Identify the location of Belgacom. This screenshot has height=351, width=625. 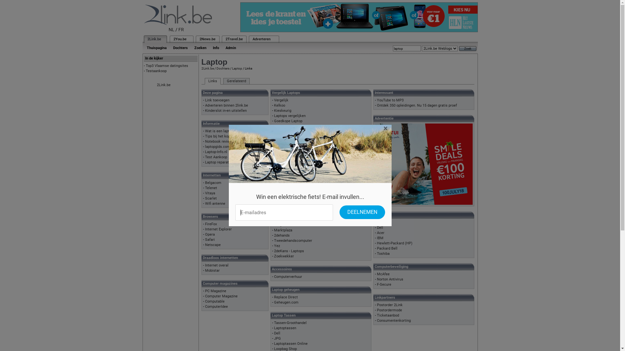
(213, 183).